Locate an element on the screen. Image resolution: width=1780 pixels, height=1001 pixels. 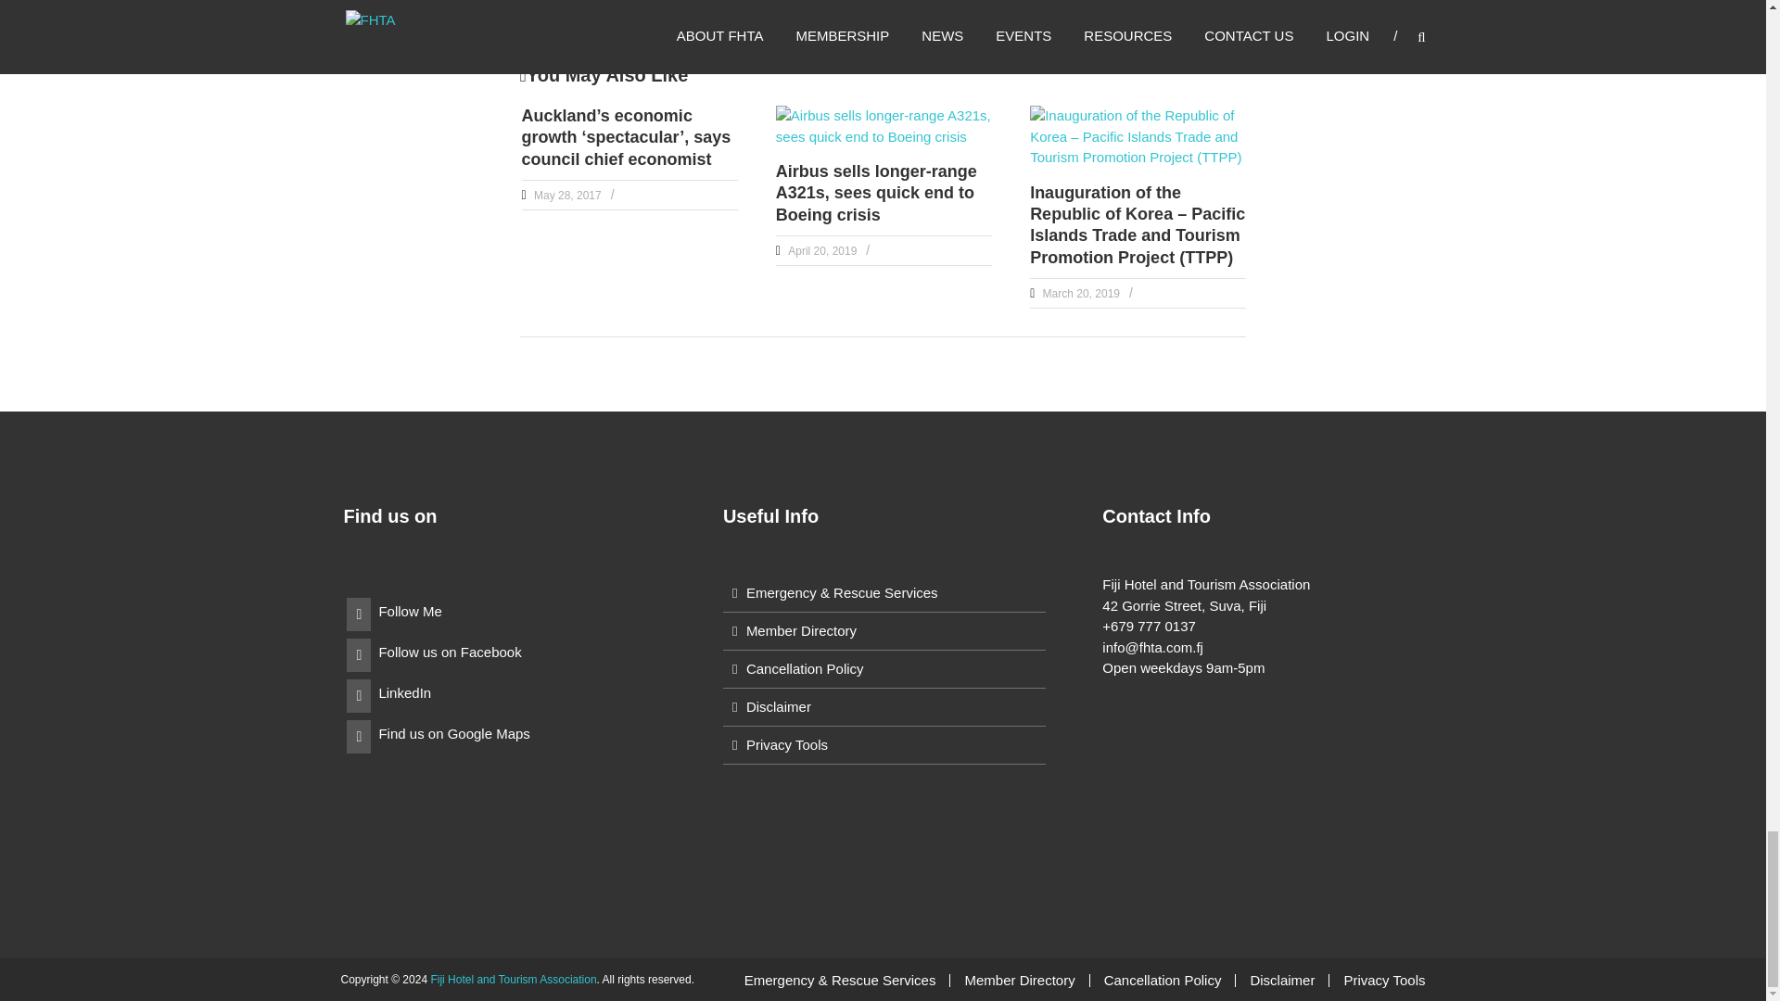
11:10 am is located at coordinates (566, 196).